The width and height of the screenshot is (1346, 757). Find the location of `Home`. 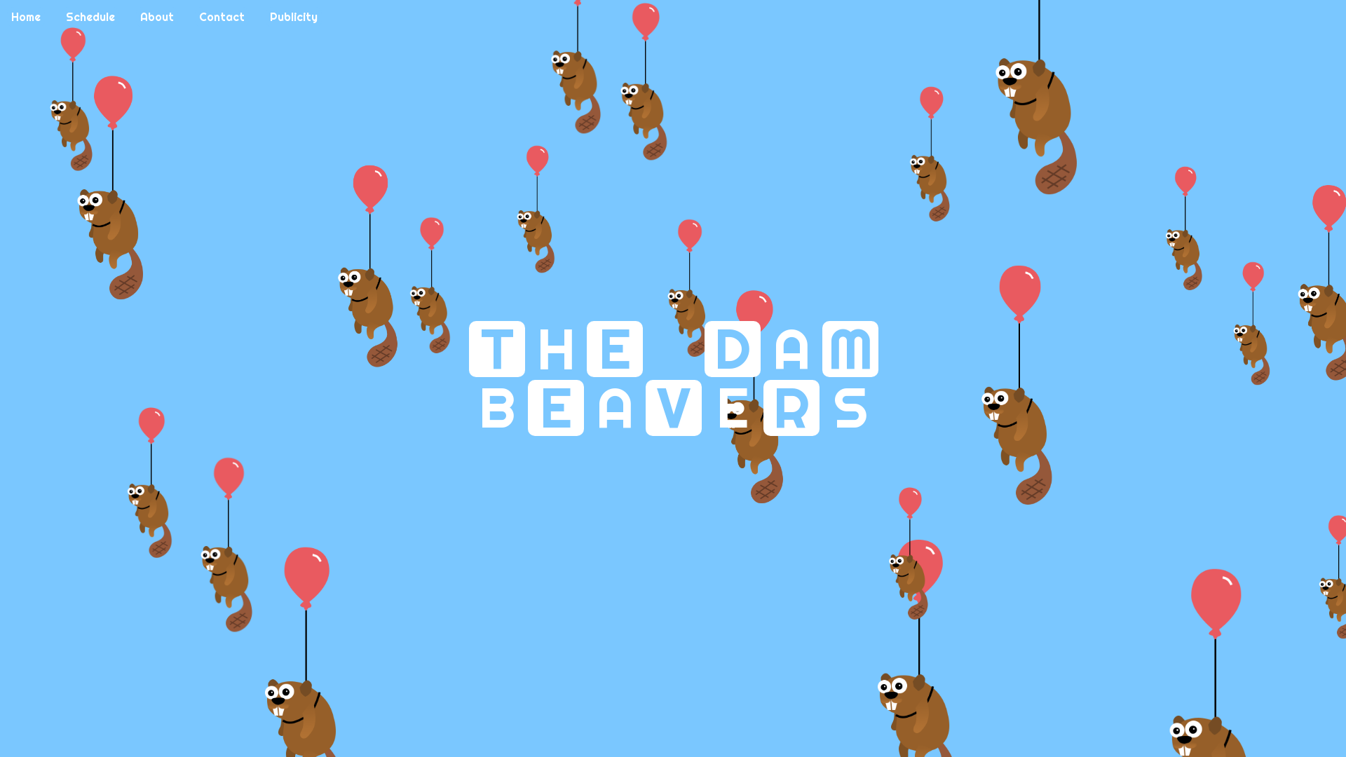

Home is located at coordinates (26, 17).